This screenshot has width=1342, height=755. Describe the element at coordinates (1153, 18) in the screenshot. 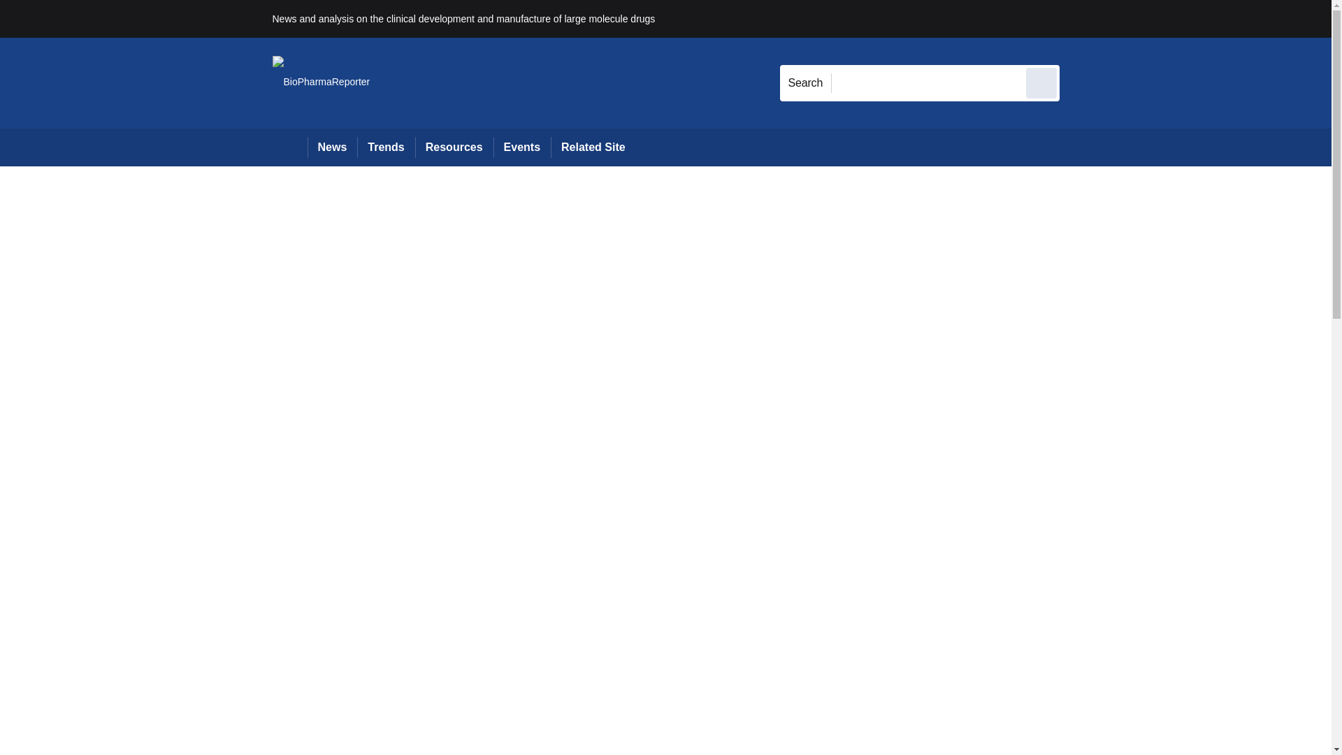

I see `REGISTER` at that location.